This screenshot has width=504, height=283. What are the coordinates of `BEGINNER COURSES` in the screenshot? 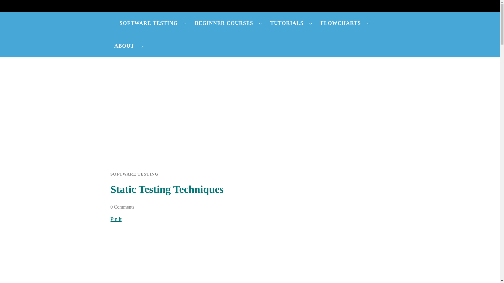 It's located at (228, 23).